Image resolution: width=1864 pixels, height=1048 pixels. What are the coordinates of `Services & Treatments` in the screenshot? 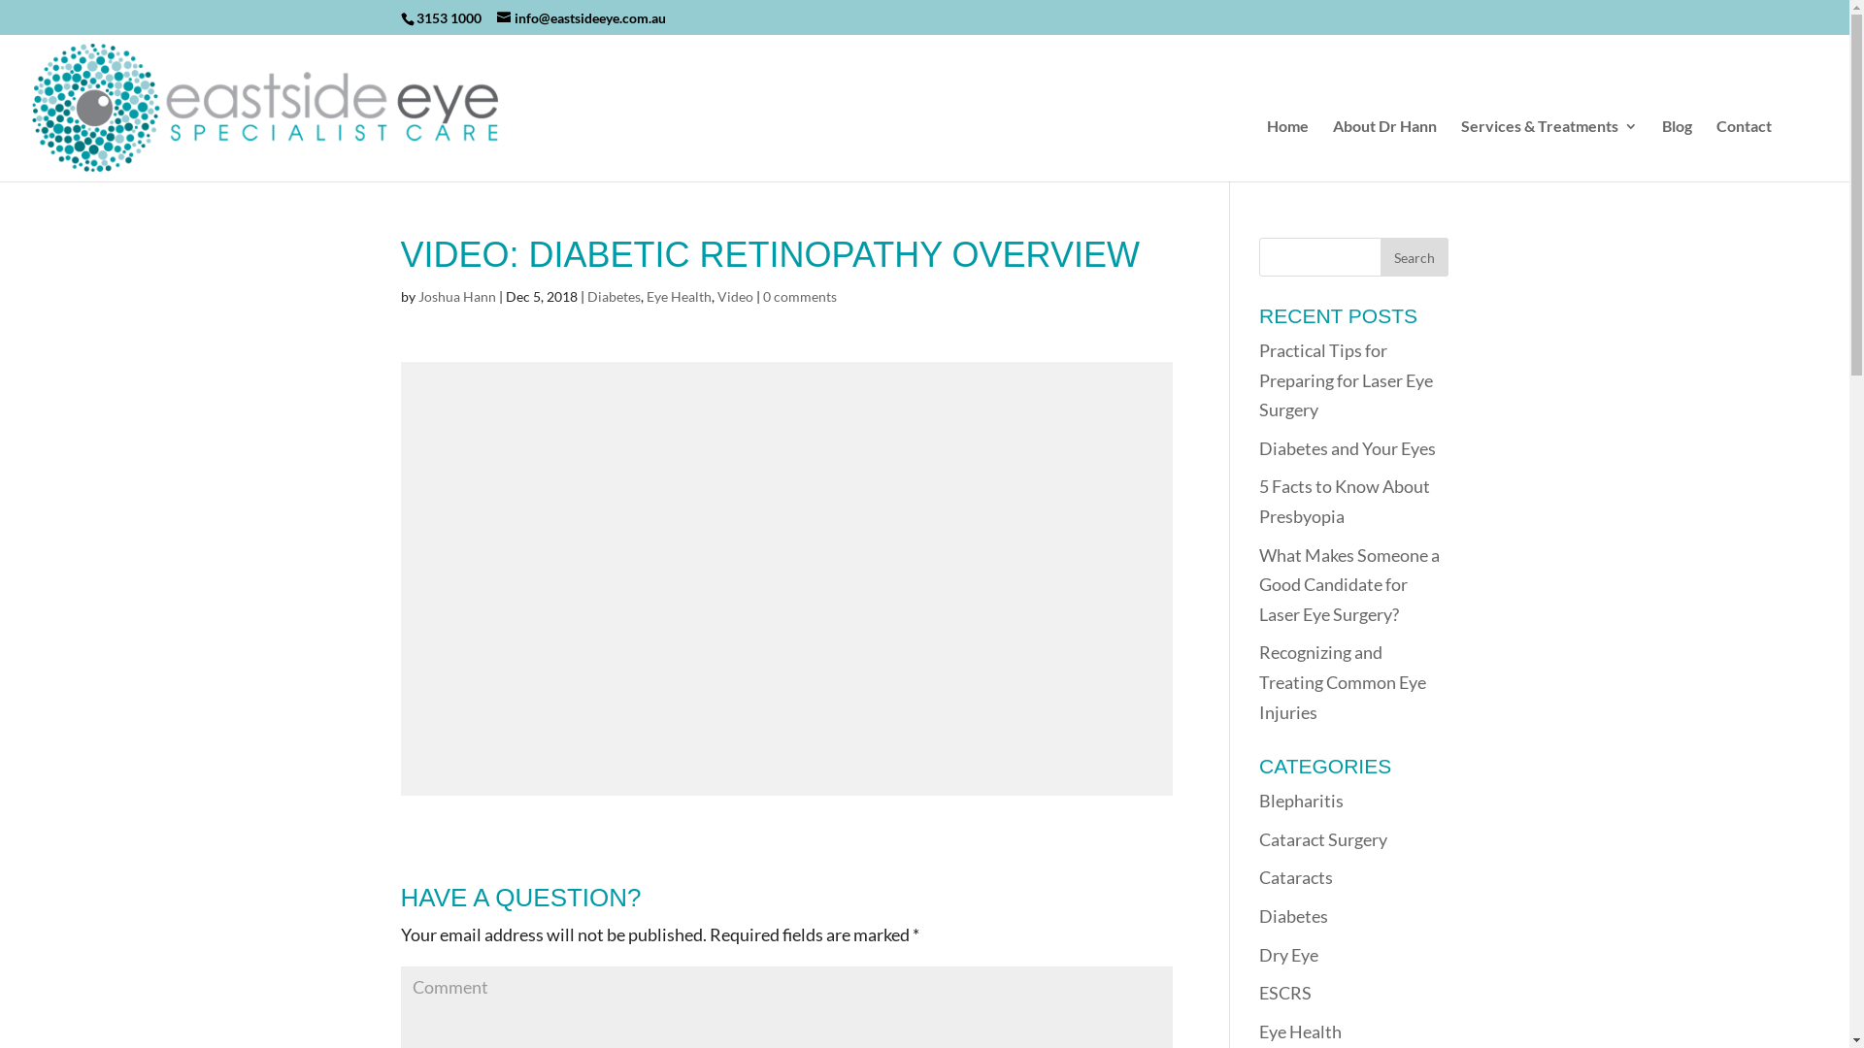 It's located at (1549, 149).